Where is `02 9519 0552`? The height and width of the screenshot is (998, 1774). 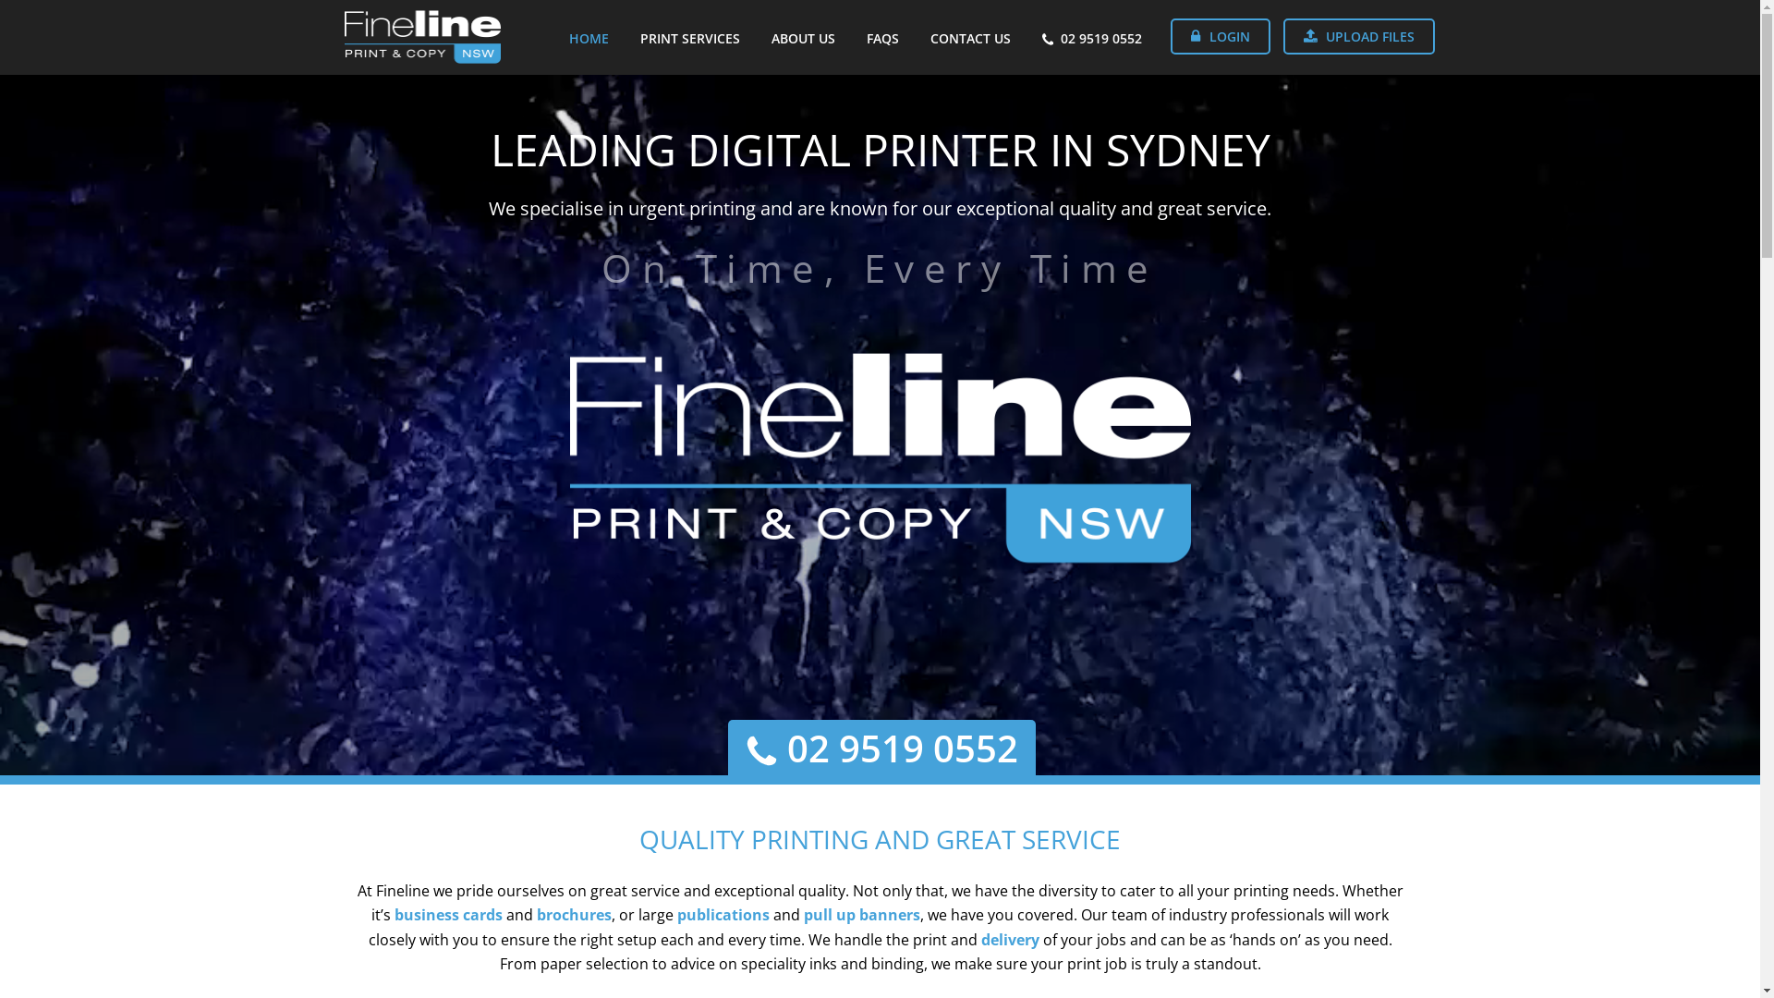 02 9519 0552 is located at coordinates (1092, 37).